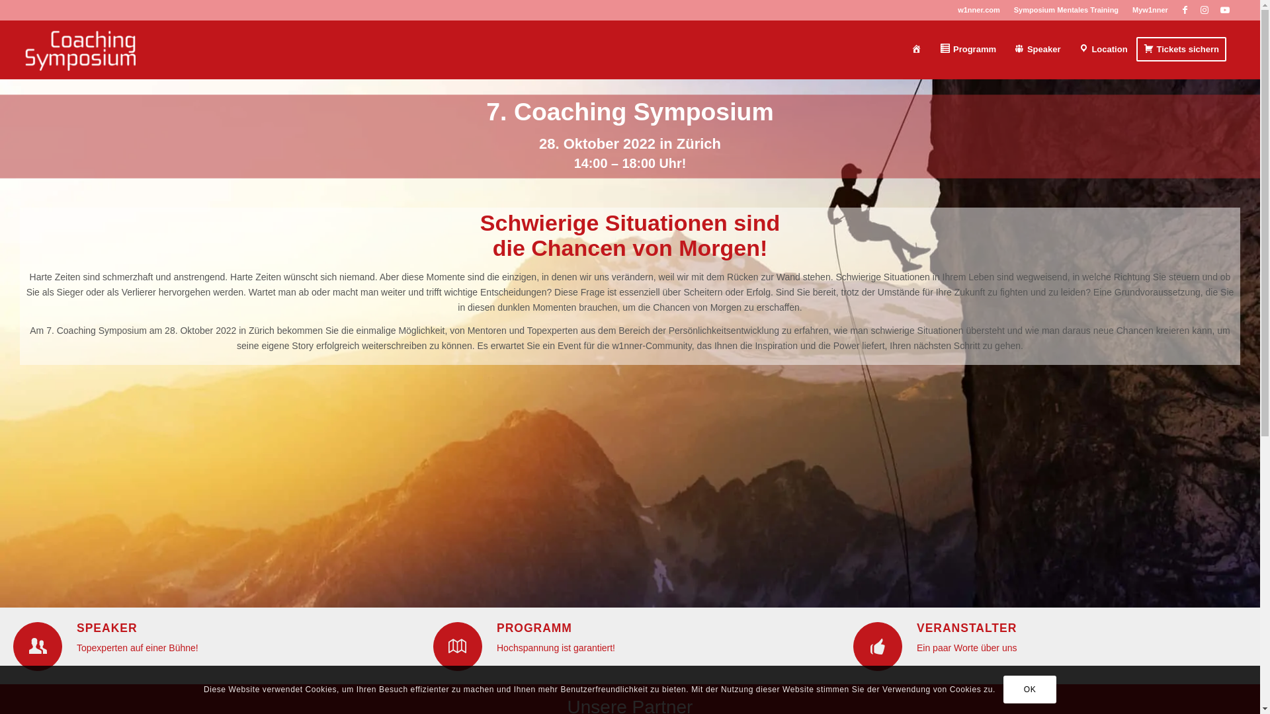 This screenshot has height=714, width=1270. Describe the element at coordinates (107, 628) in the screenshot. I see `SPEAKER` at that location.